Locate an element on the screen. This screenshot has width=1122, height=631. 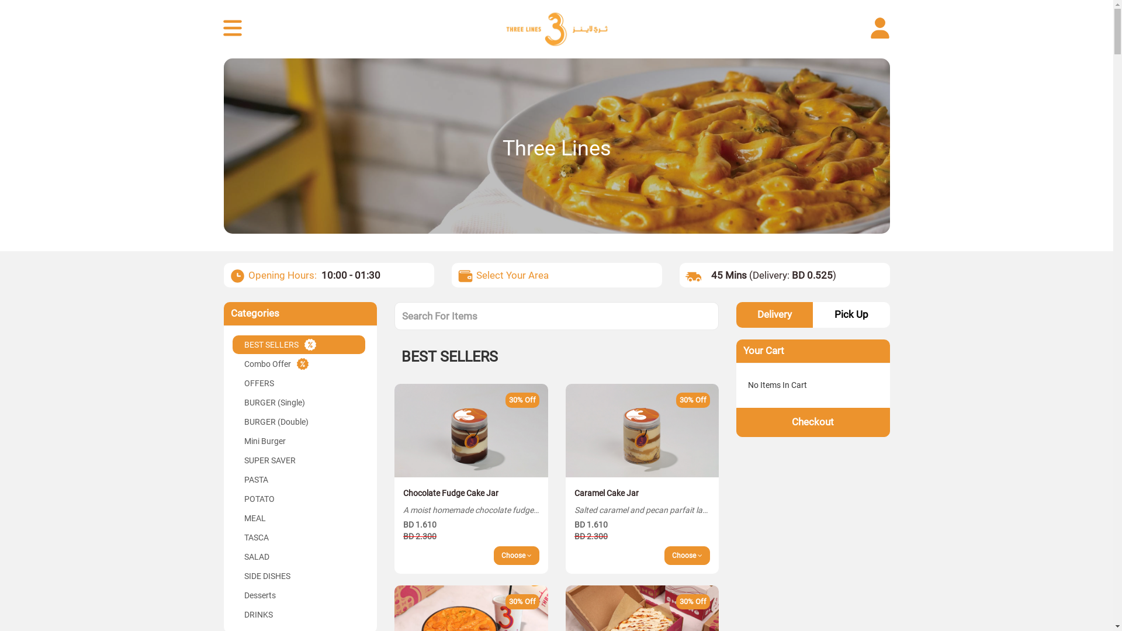
SALAD is located at coordinates (299, 557).